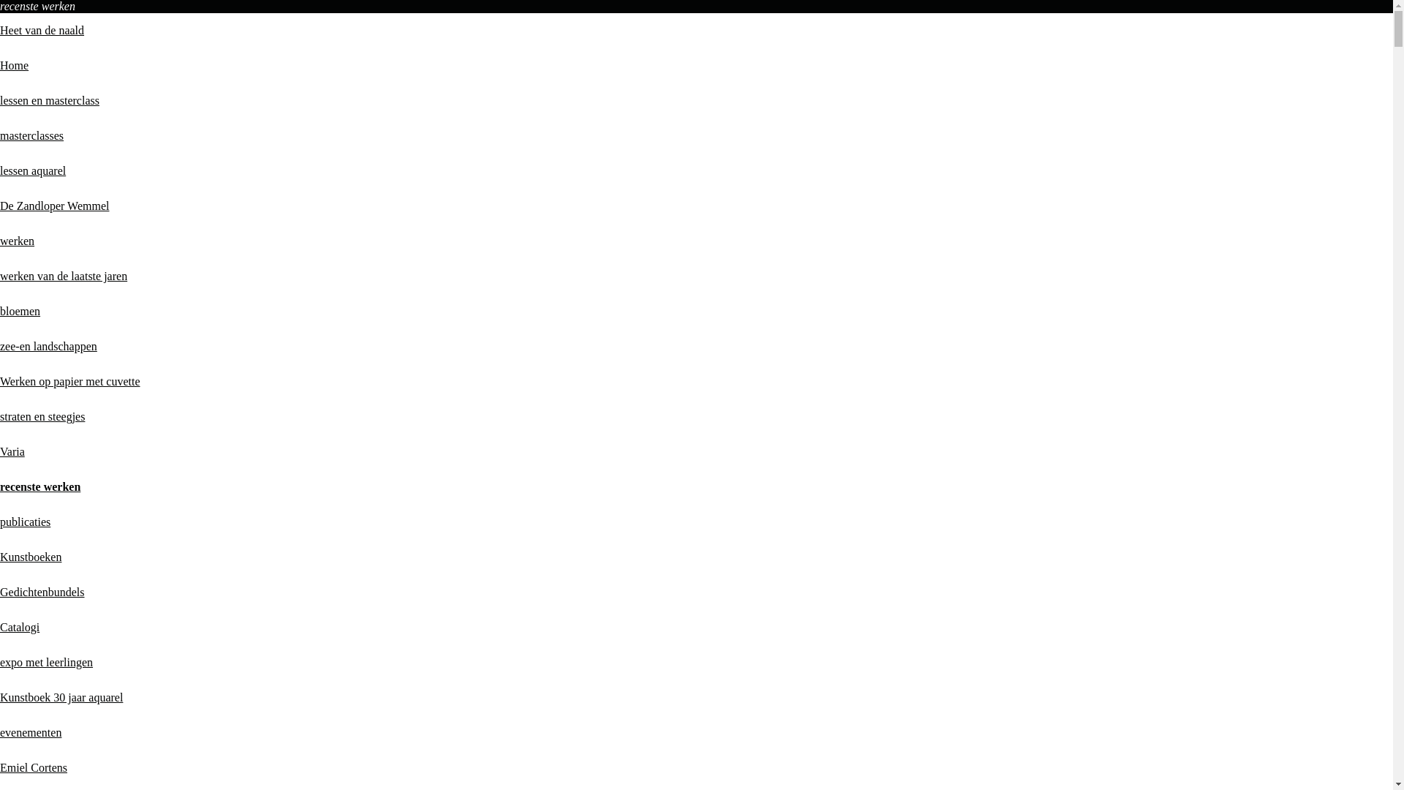  Describe the element at coordinates (48, 347) in the screenshot. I see `zee-en landschappen` at that location.